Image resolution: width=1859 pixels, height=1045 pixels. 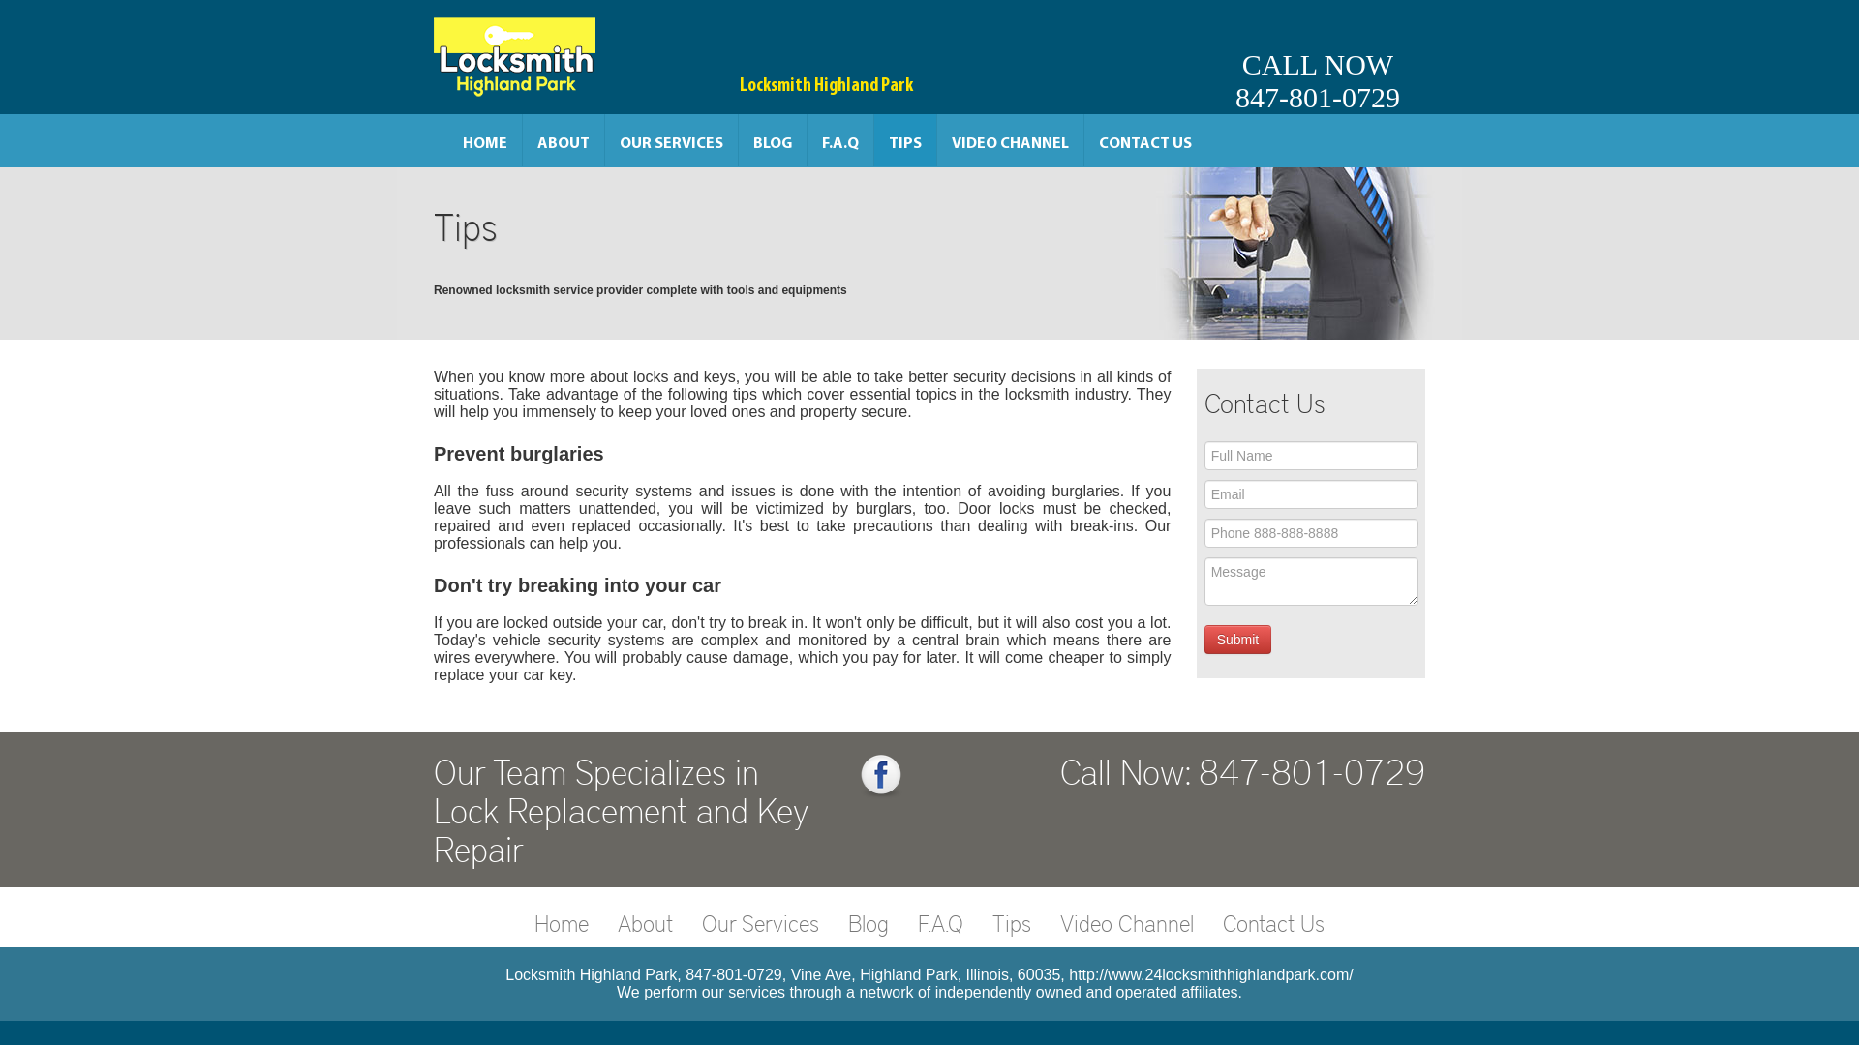 I want to click on Tips, so click(x=1012, y=922).